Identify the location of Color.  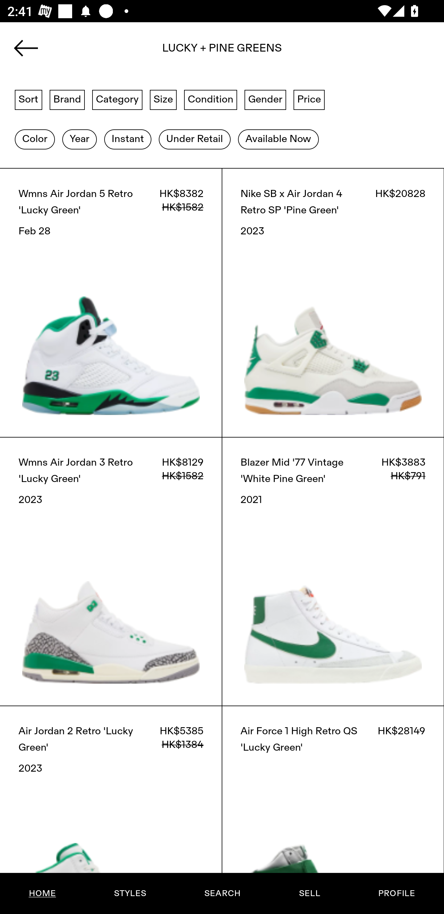
(35, 139).